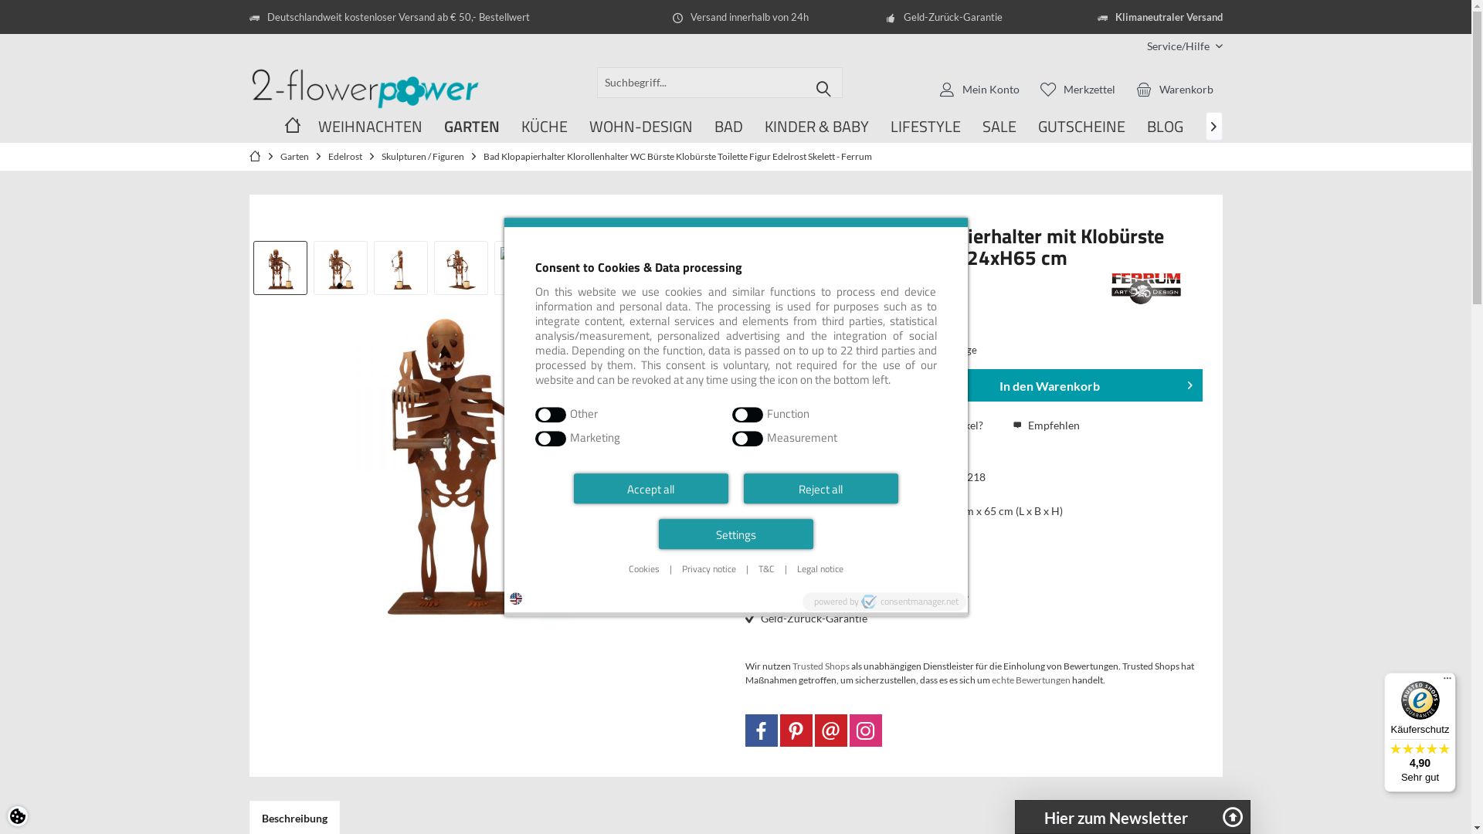 The image size is (1483, 834). I want to click on Reject all, so click(820, 488).